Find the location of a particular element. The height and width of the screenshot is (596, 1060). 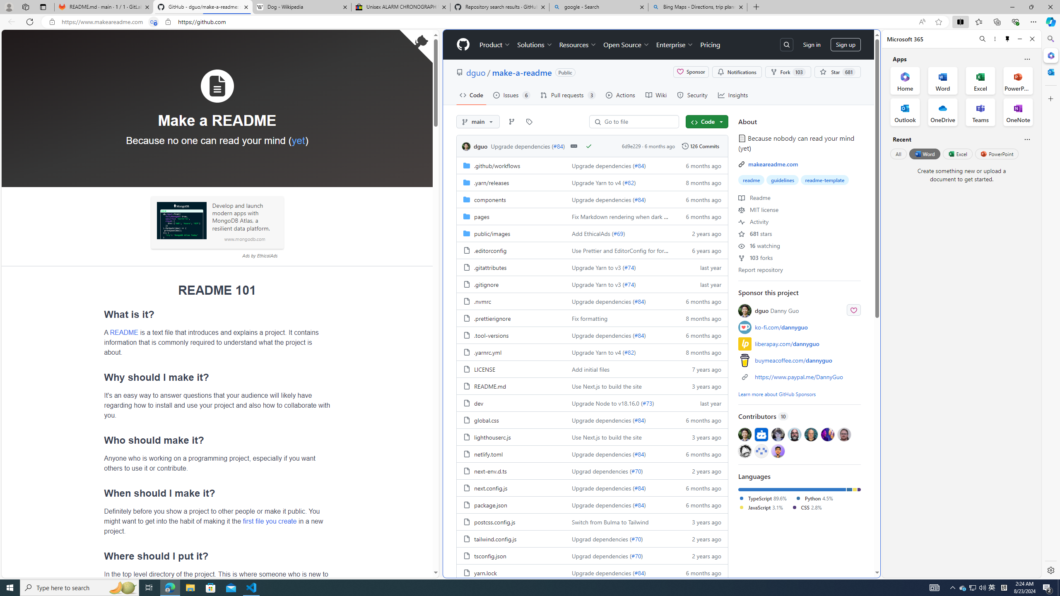

Sponsor dguo/make-a-readme is located at coordinates (691, 72).